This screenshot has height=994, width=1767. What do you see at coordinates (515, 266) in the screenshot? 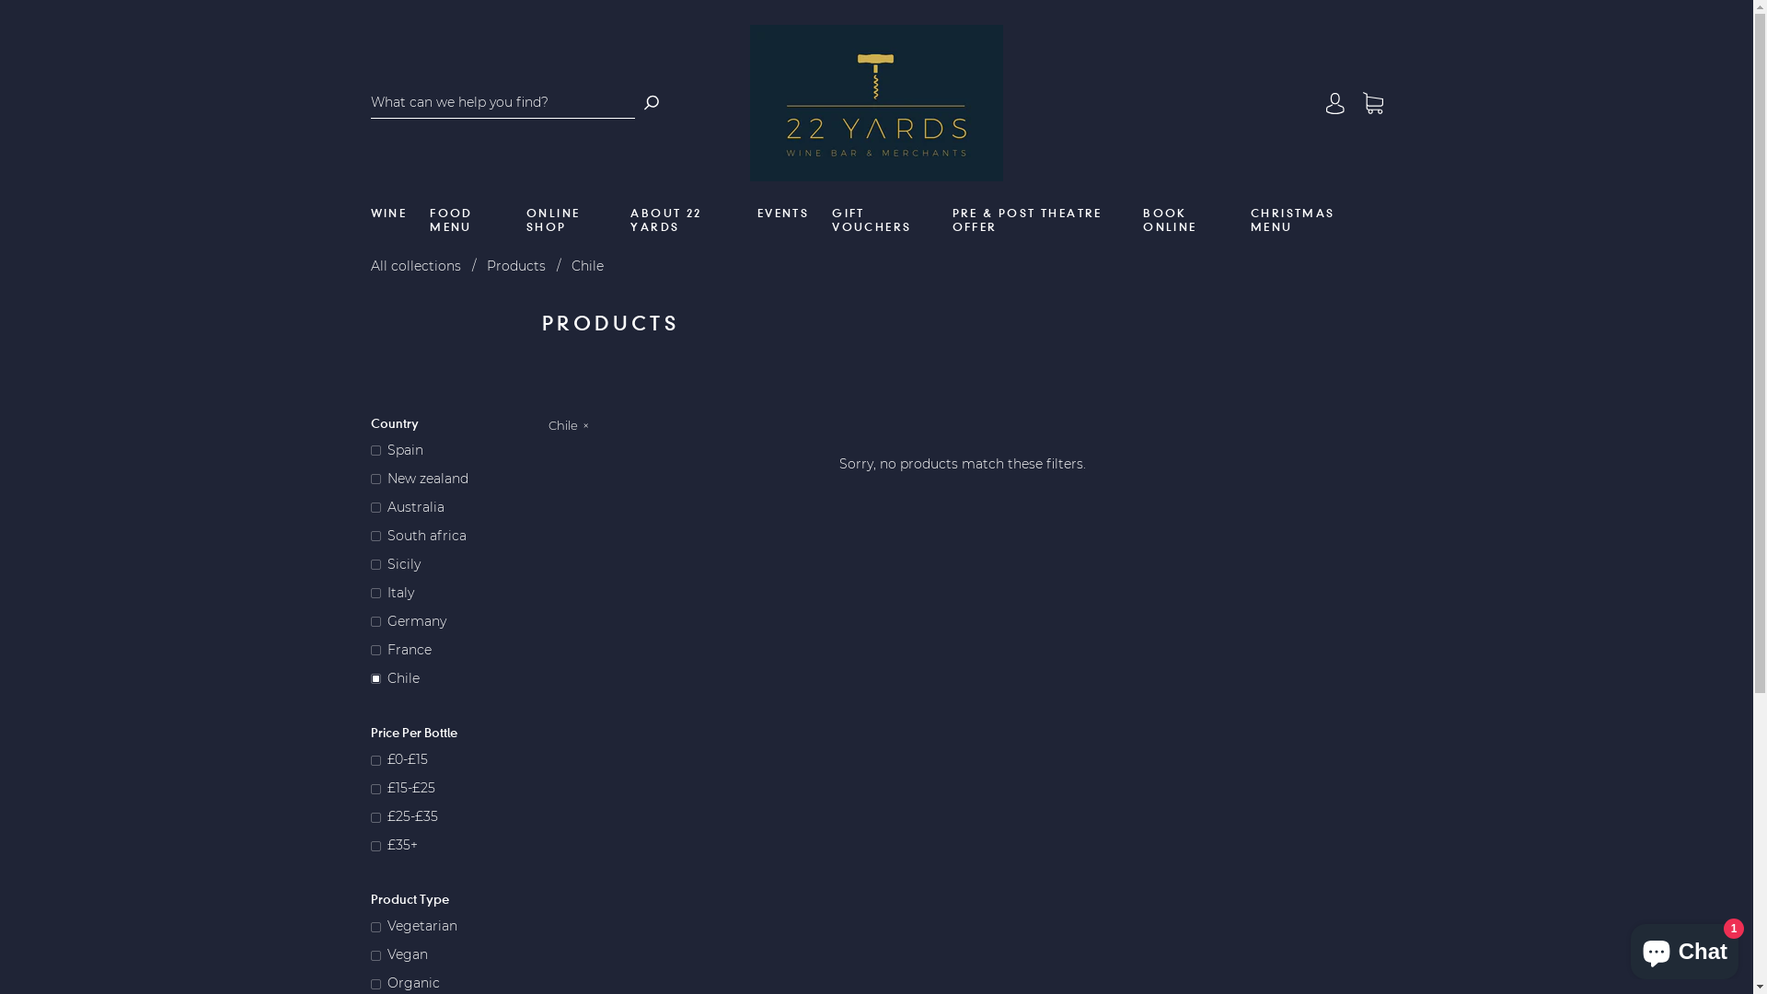
I see `Products` at bounding box center [515, 266].